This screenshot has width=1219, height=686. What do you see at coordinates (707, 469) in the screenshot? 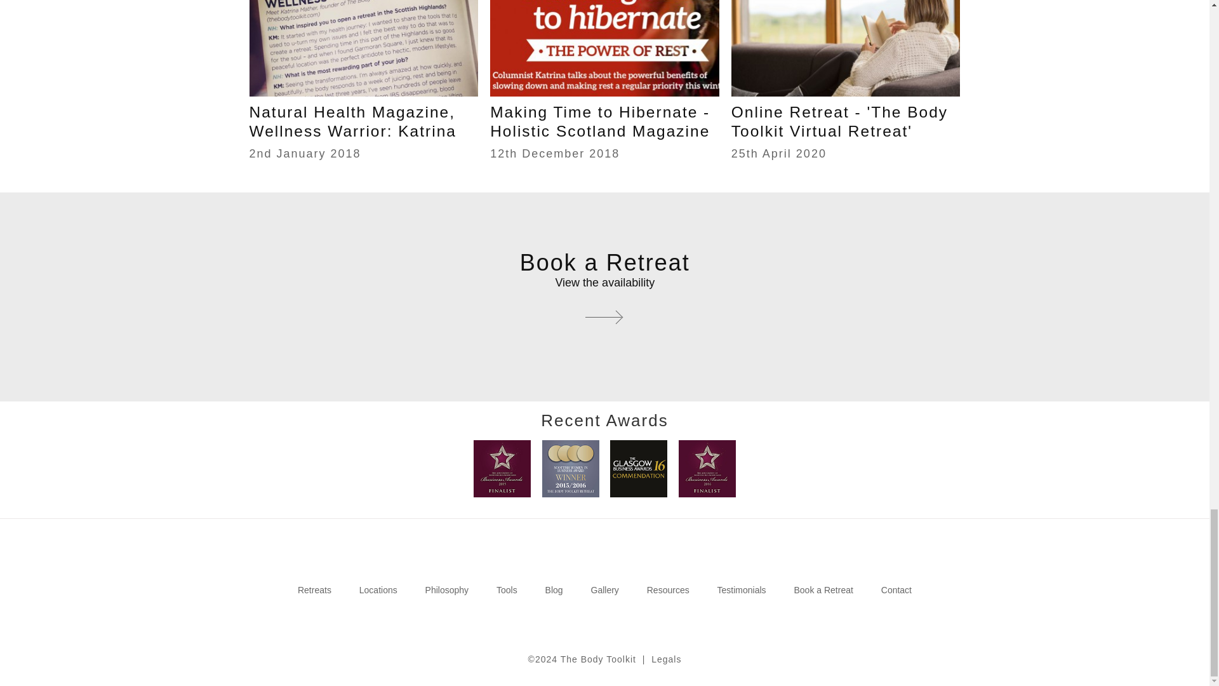
I see `2016 Association of Scottish Businesswomen awards finalist` at bounding box center [707, 469].